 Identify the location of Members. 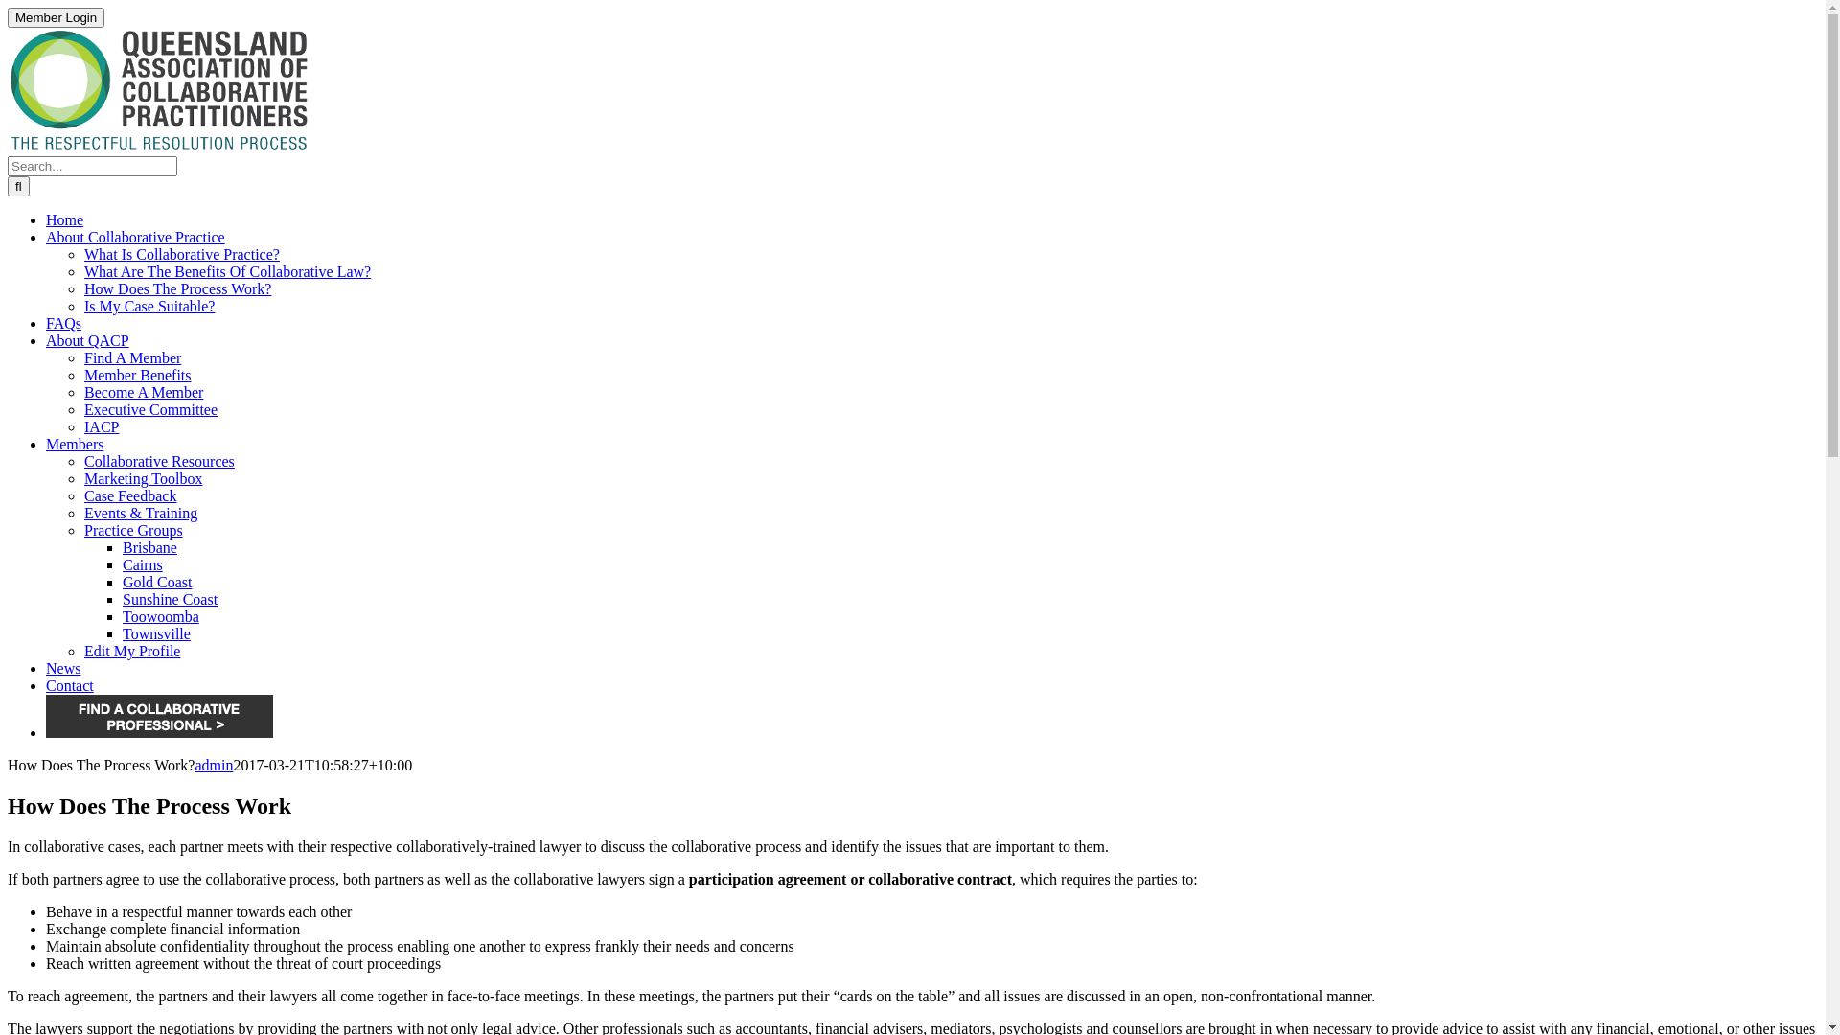
(75, 445).